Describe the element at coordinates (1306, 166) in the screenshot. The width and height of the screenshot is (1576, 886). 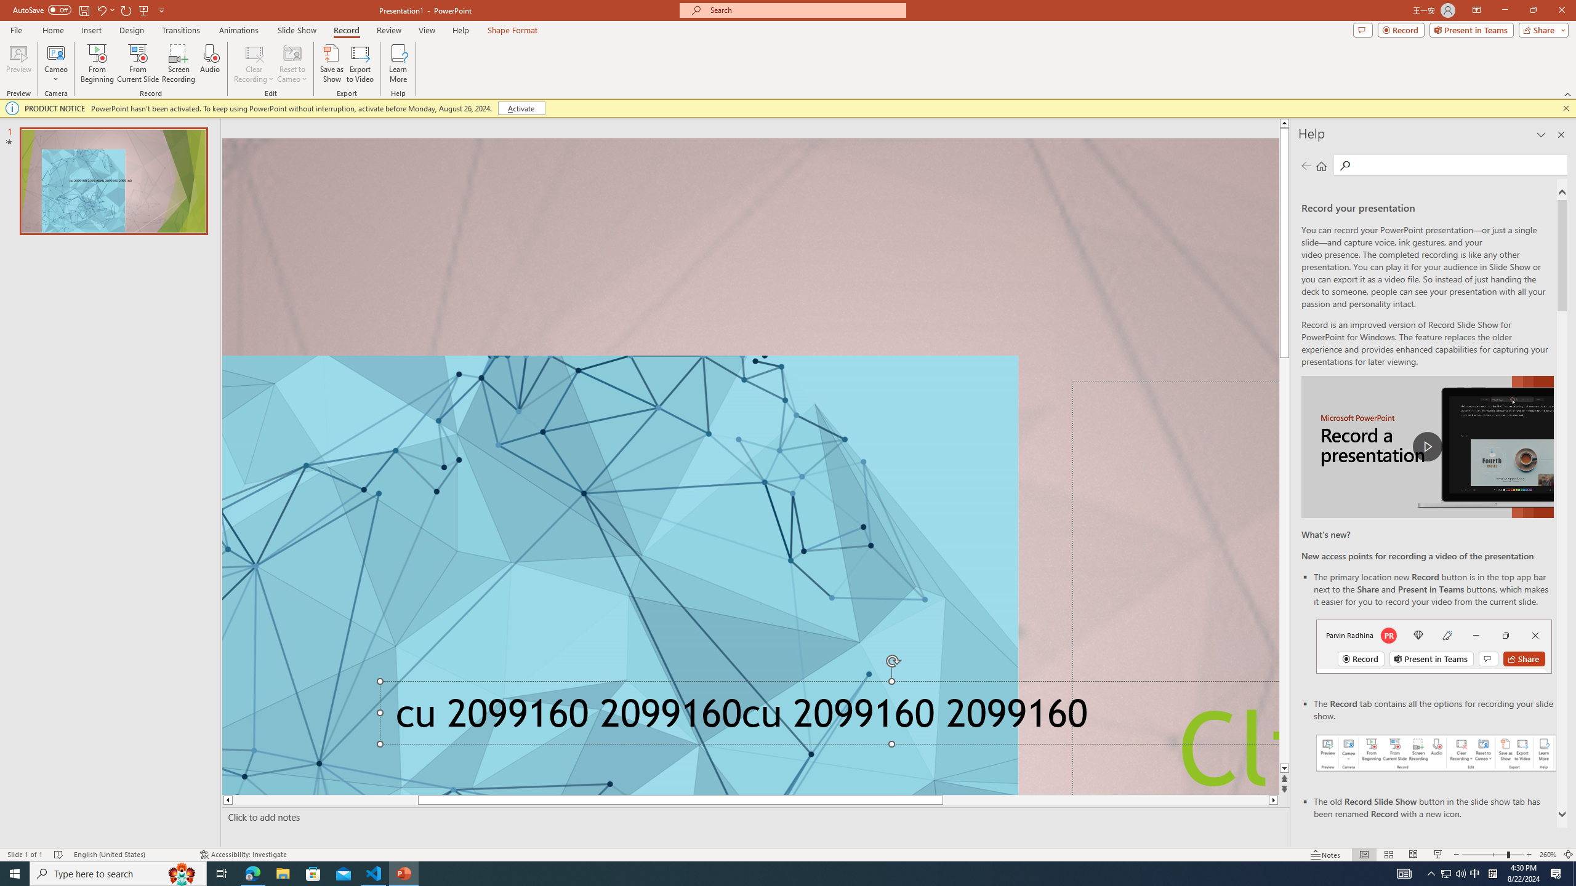
I see `Previous page` at that location.